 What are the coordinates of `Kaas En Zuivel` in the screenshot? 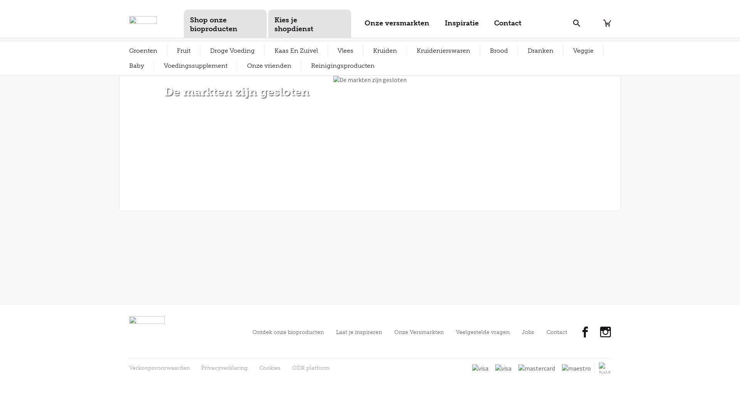 It's located at (296, 51).